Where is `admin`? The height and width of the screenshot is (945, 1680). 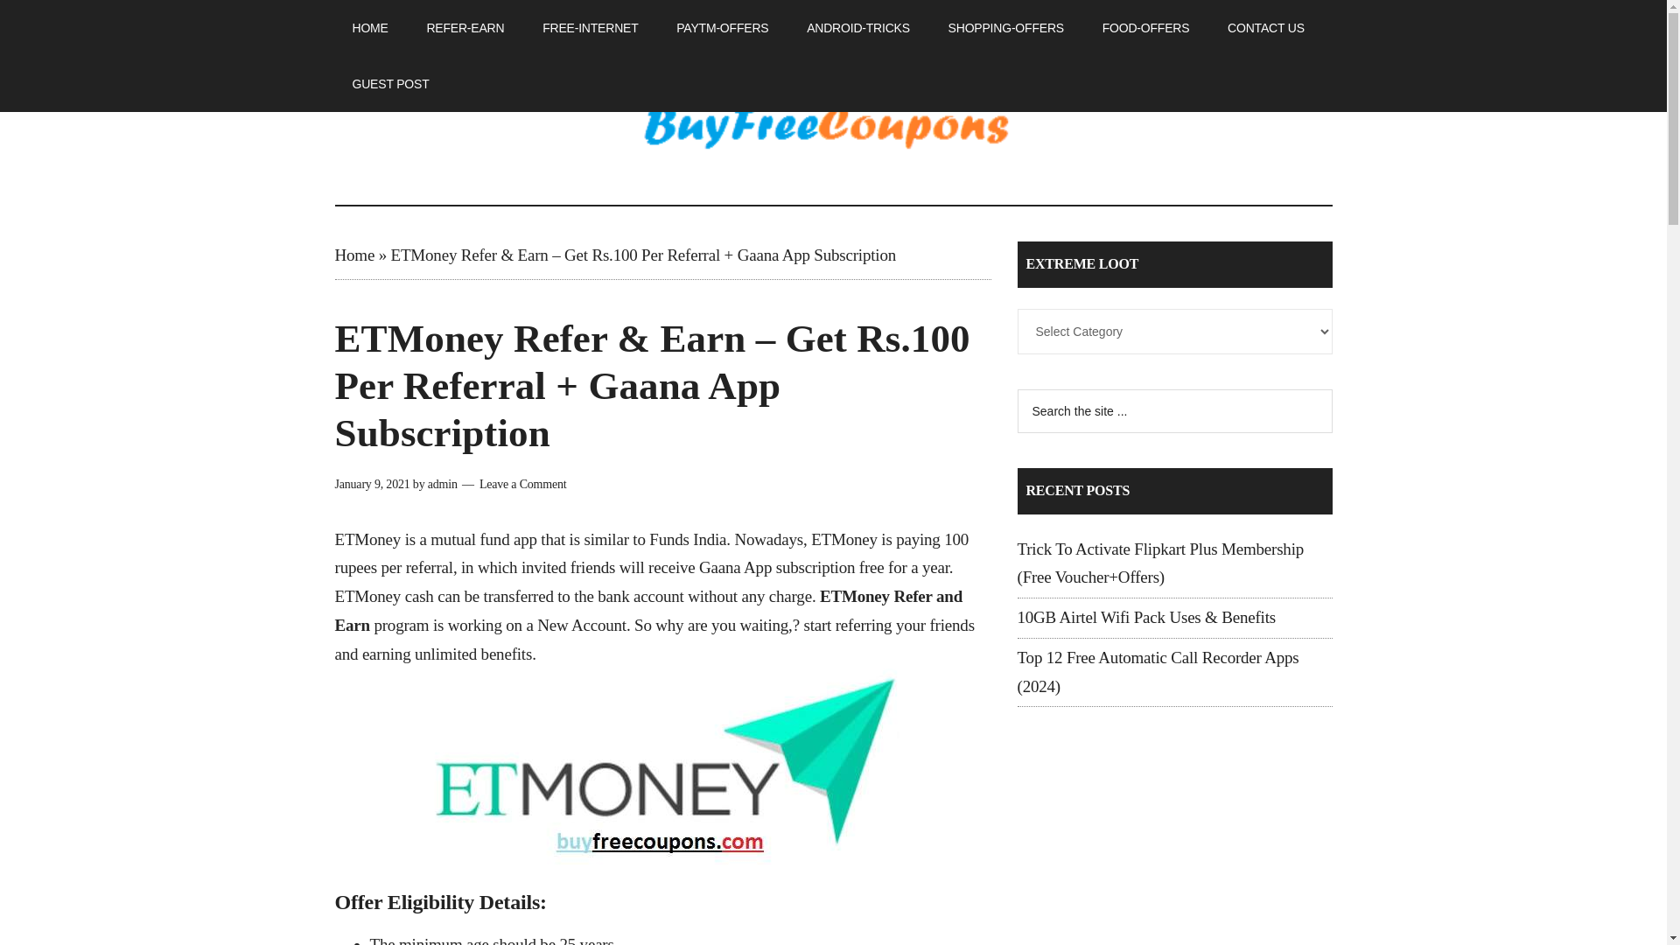 admin is located at coordinates (443, 484).